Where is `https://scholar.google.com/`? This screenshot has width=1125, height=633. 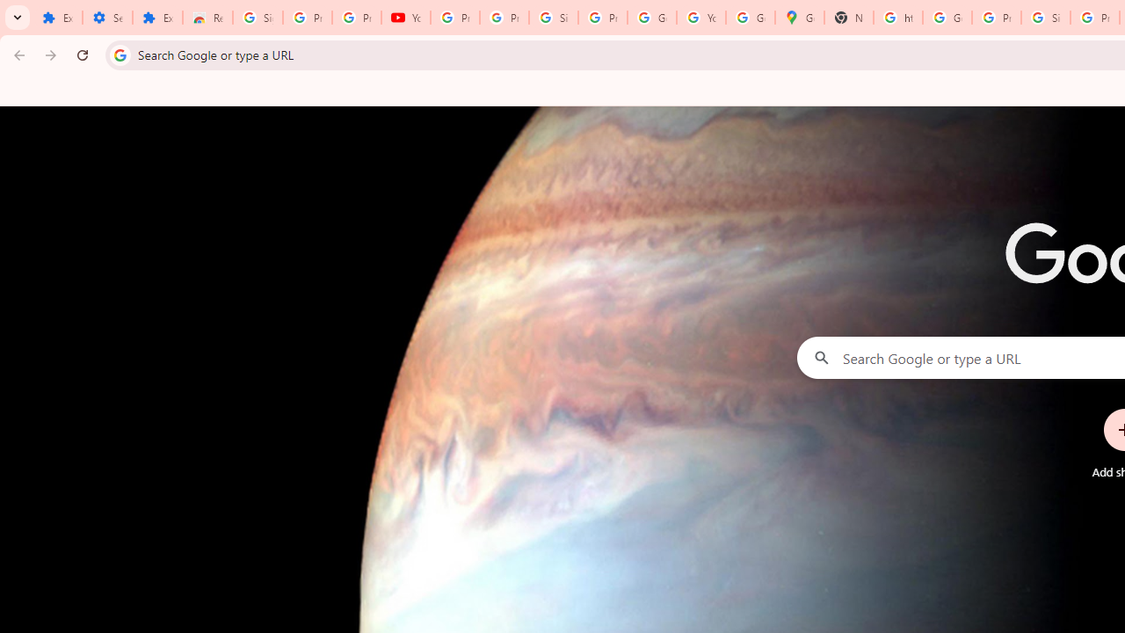 https://scholar.google.com/ is located at coordinates (898, 18).